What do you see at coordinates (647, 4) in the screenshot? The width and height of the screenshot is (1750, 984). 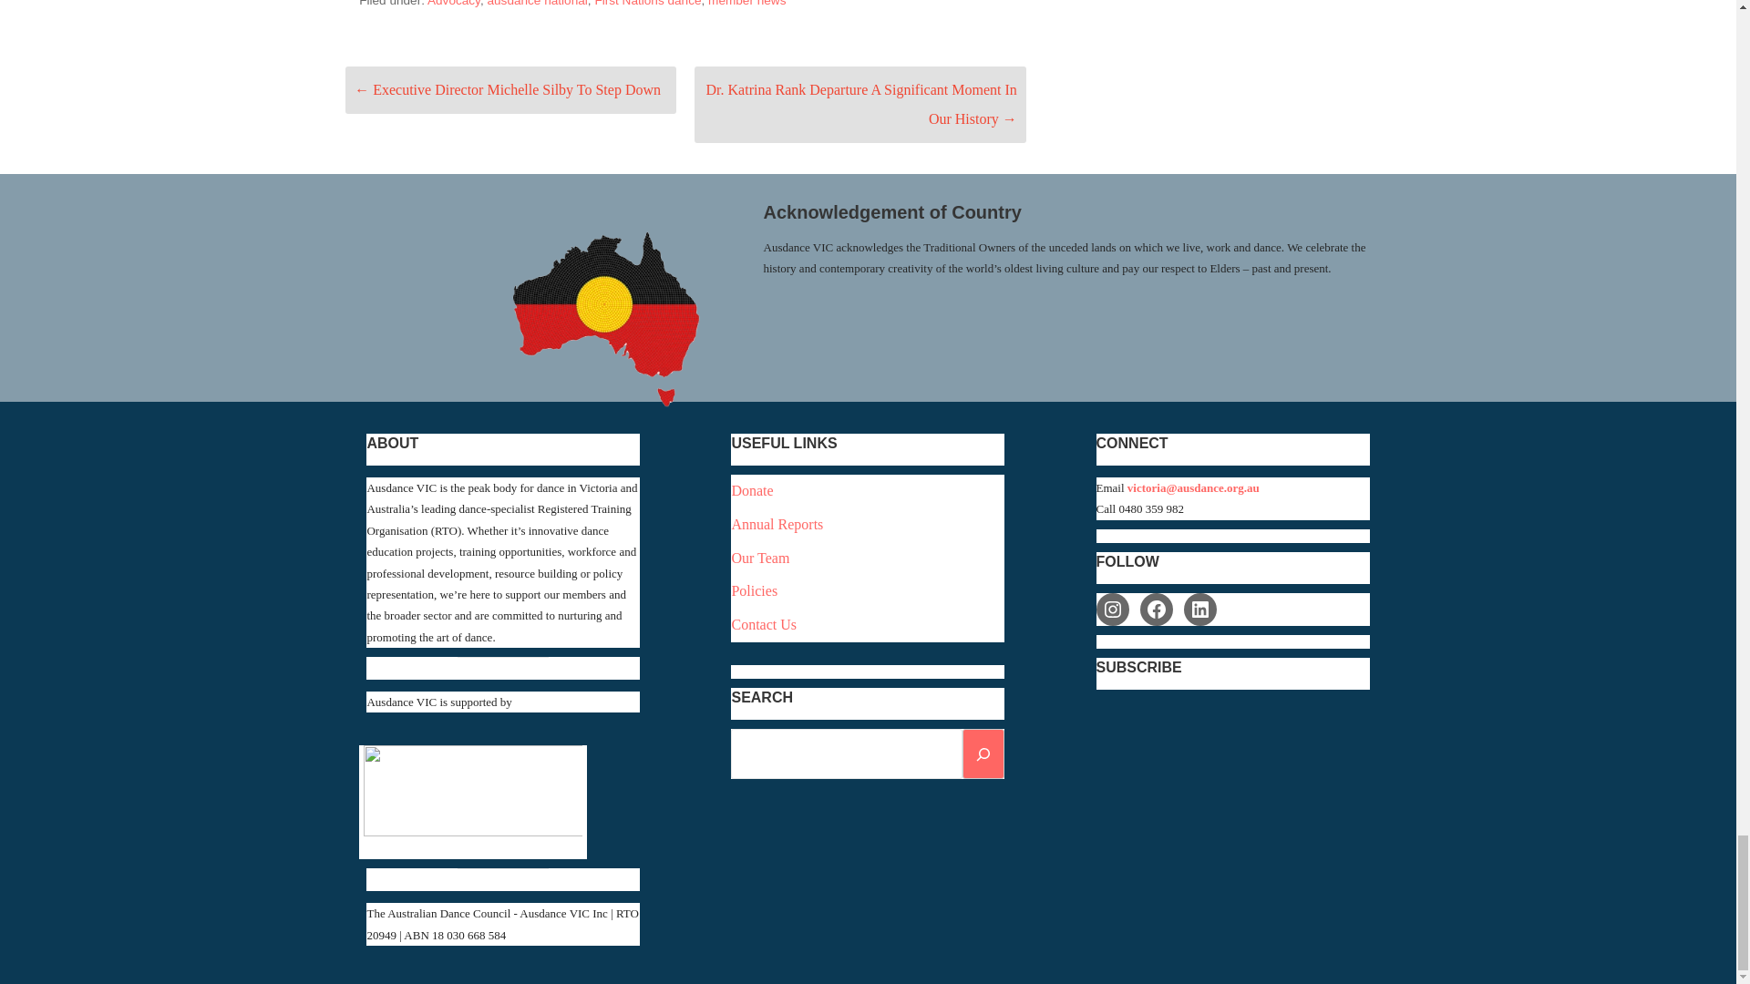 I see `First Nations dance` at bounding box center [647, 4].